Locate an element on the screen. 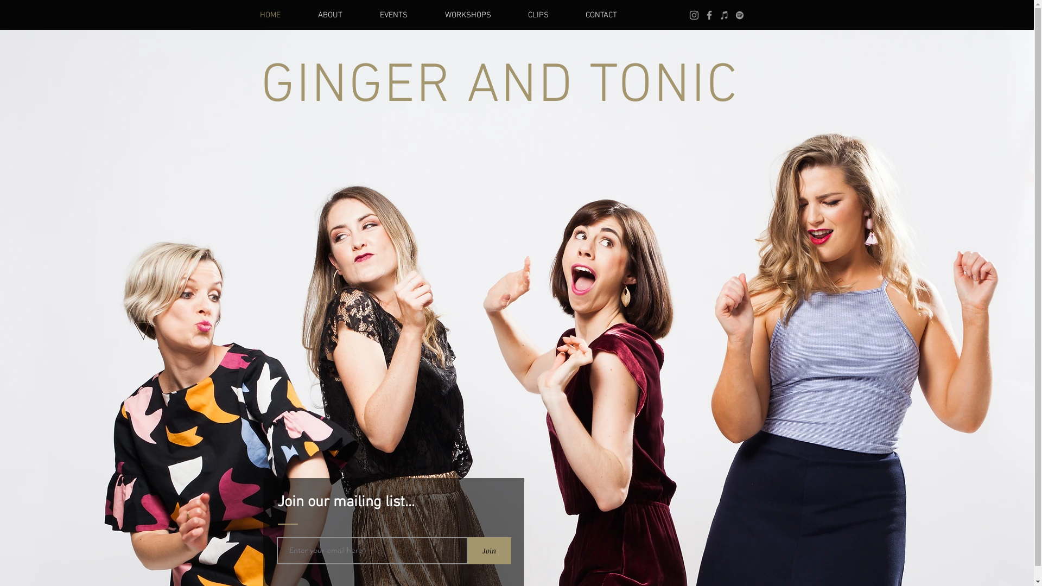 Image resolution: width=1042 pixels, height=586 pixels. WORKSHOPS is located at coordinates (478, 15).